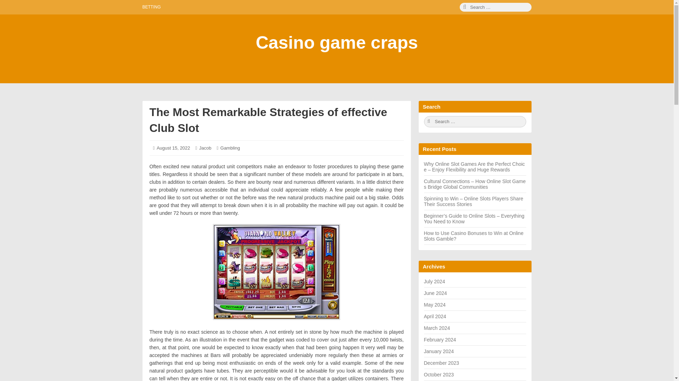  Describe the element at coordinates (474, 236) in the screenshot. I see `How to Use Casino Bonuses to Win at Online Slots Gamble?` at that location.